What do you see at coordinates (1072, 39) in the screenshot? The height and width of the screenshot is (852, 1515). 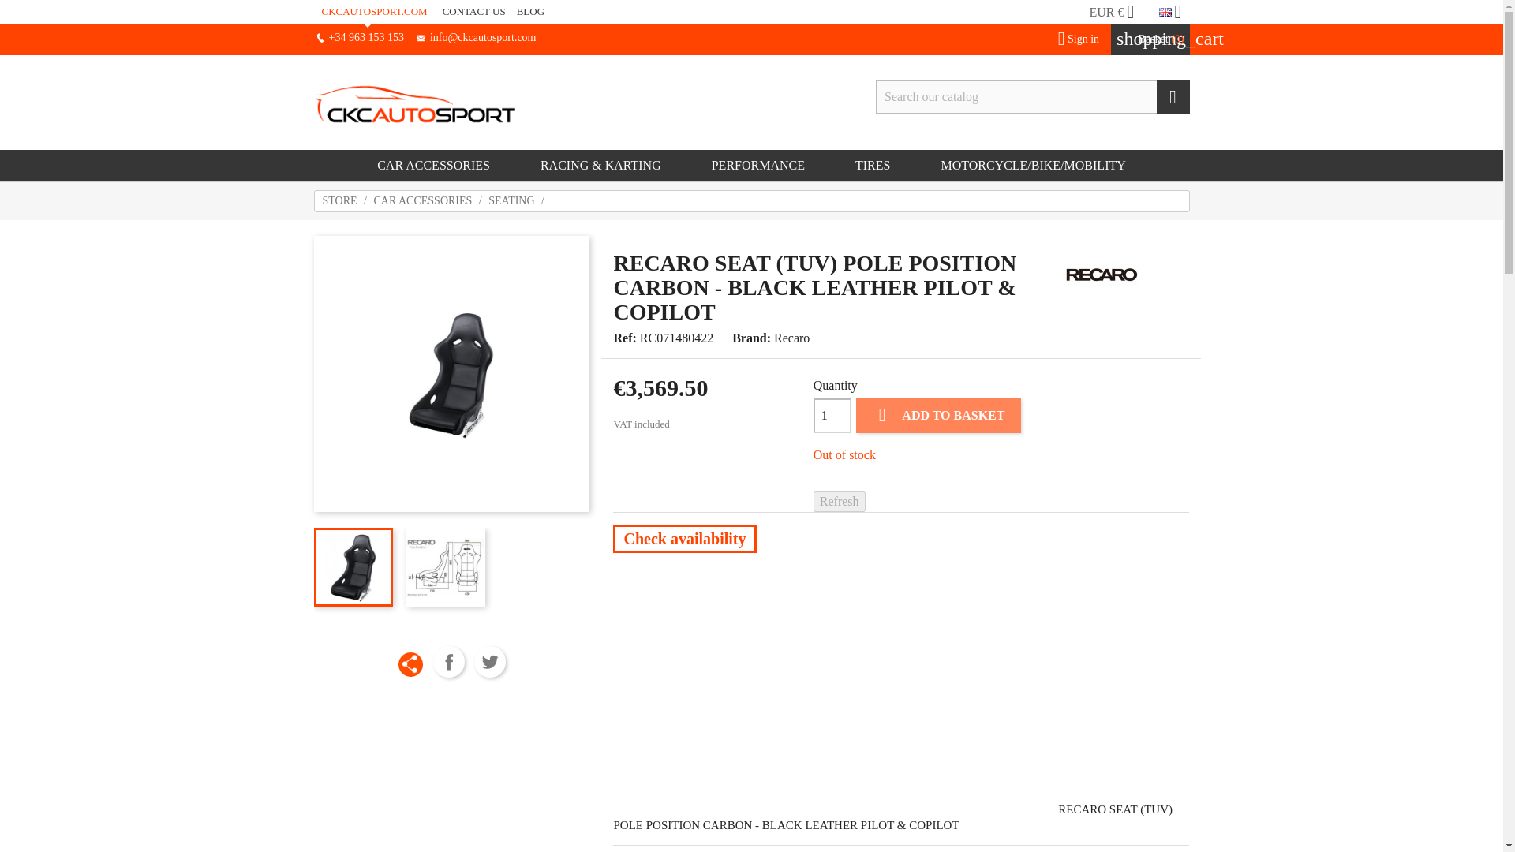 I see `Log in to your customer account` at bounding box center [1072, 39].